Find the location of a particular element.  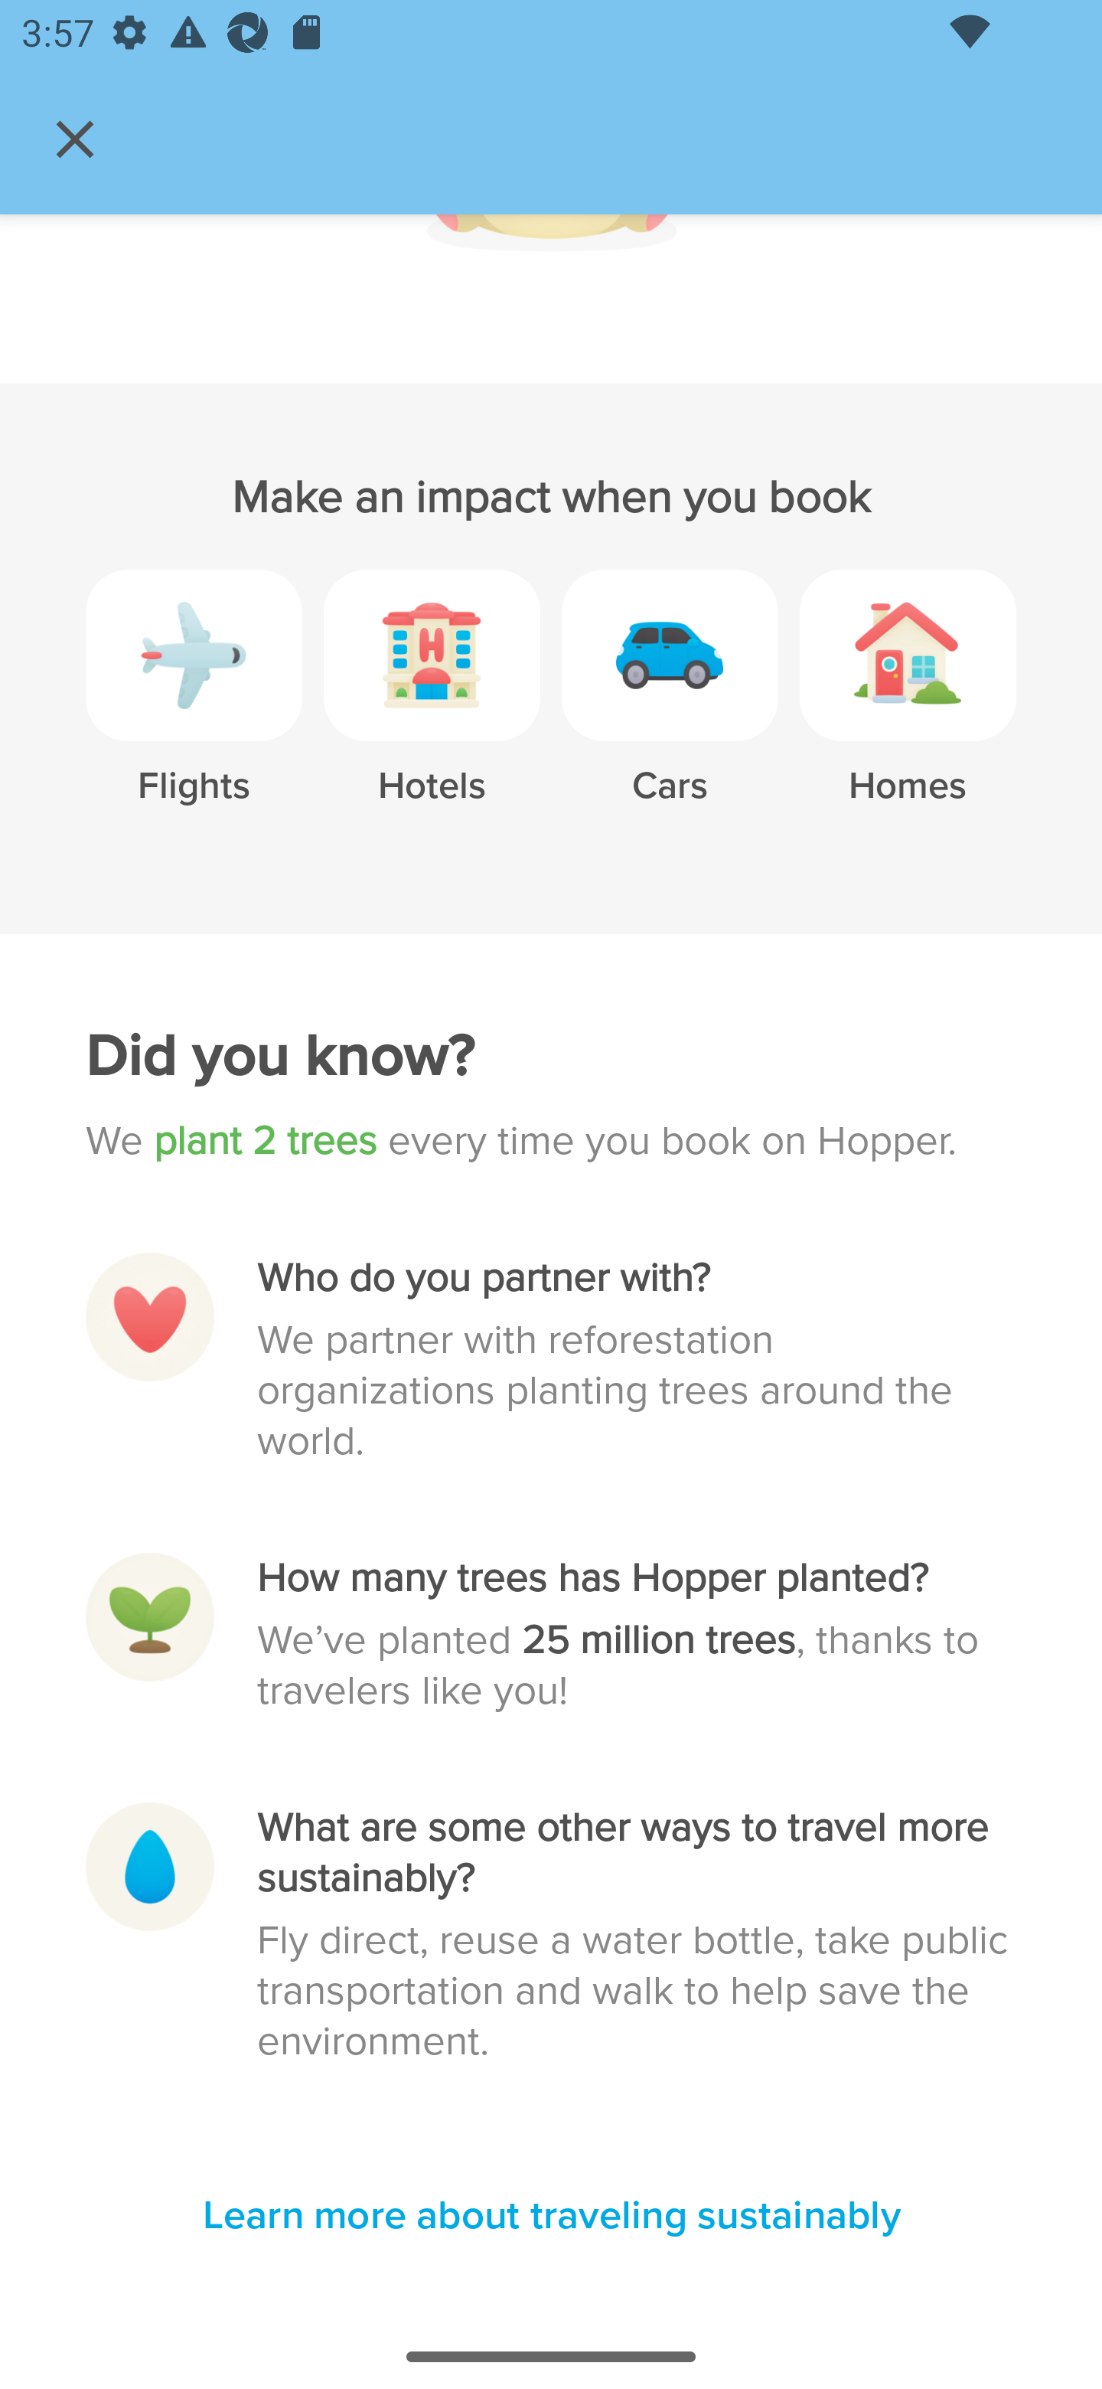

Navigate up is located at coordinates (75, 139).